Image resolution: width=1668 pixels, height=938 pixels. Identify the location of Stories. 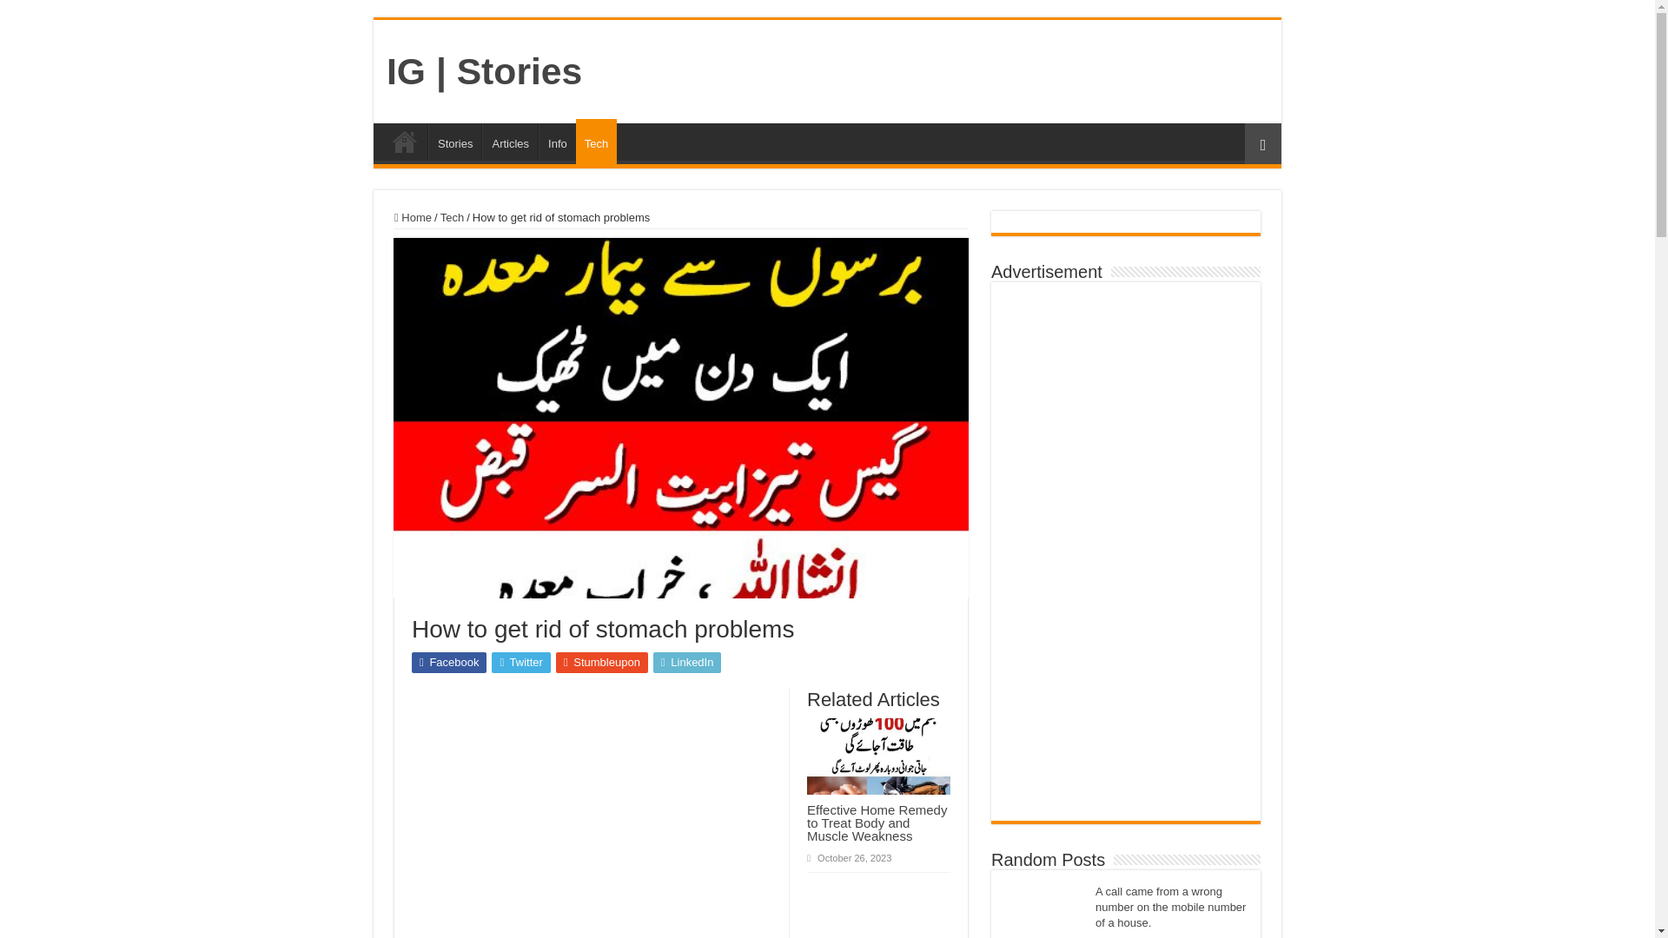
(455, 141).